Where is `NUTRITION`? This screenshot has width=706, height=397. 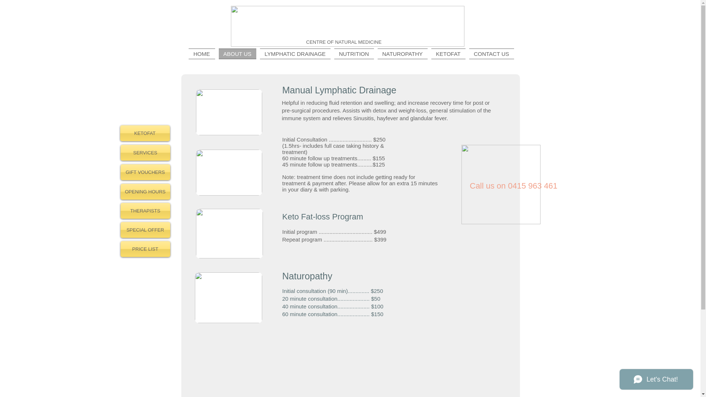 NUTRITION is located at coordinates (354, 54).